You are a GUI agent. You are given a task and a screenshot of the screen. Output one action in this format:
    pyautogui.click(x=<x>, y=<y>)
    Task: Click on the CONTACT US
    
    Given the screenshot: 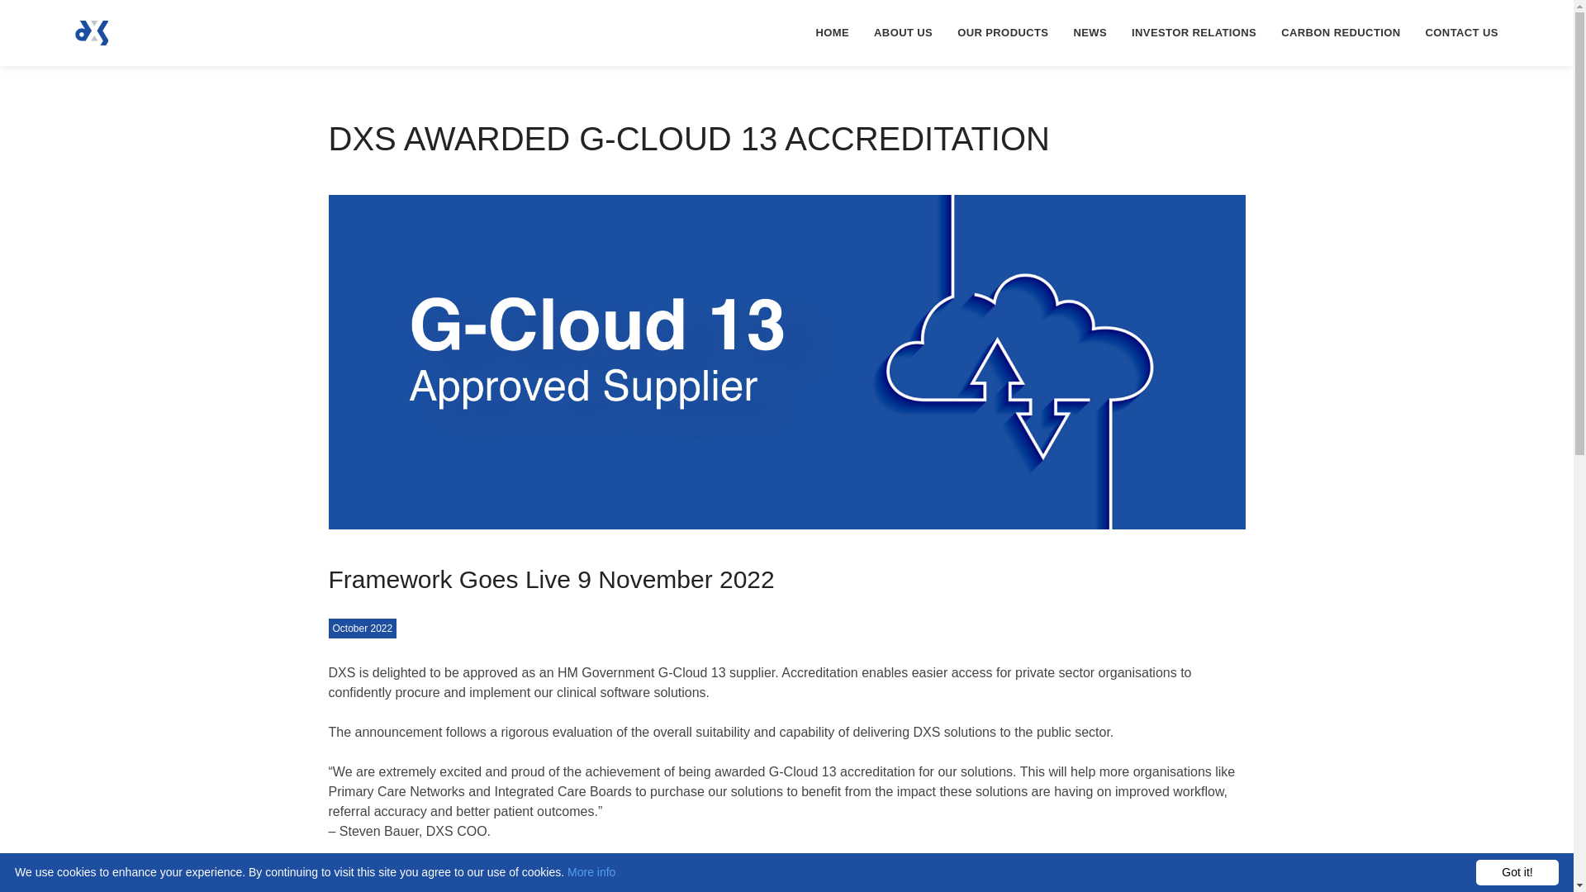 What is the action you would take?
    pyautogui.click(x=1462, y=33)
    